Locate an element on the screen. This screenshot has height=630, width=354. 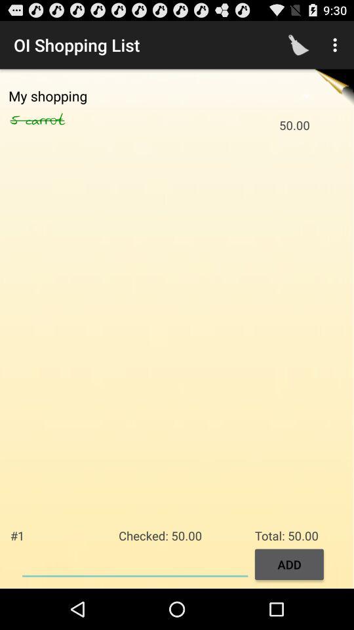
open the item below #1 app is located at coordinates (135, 563).